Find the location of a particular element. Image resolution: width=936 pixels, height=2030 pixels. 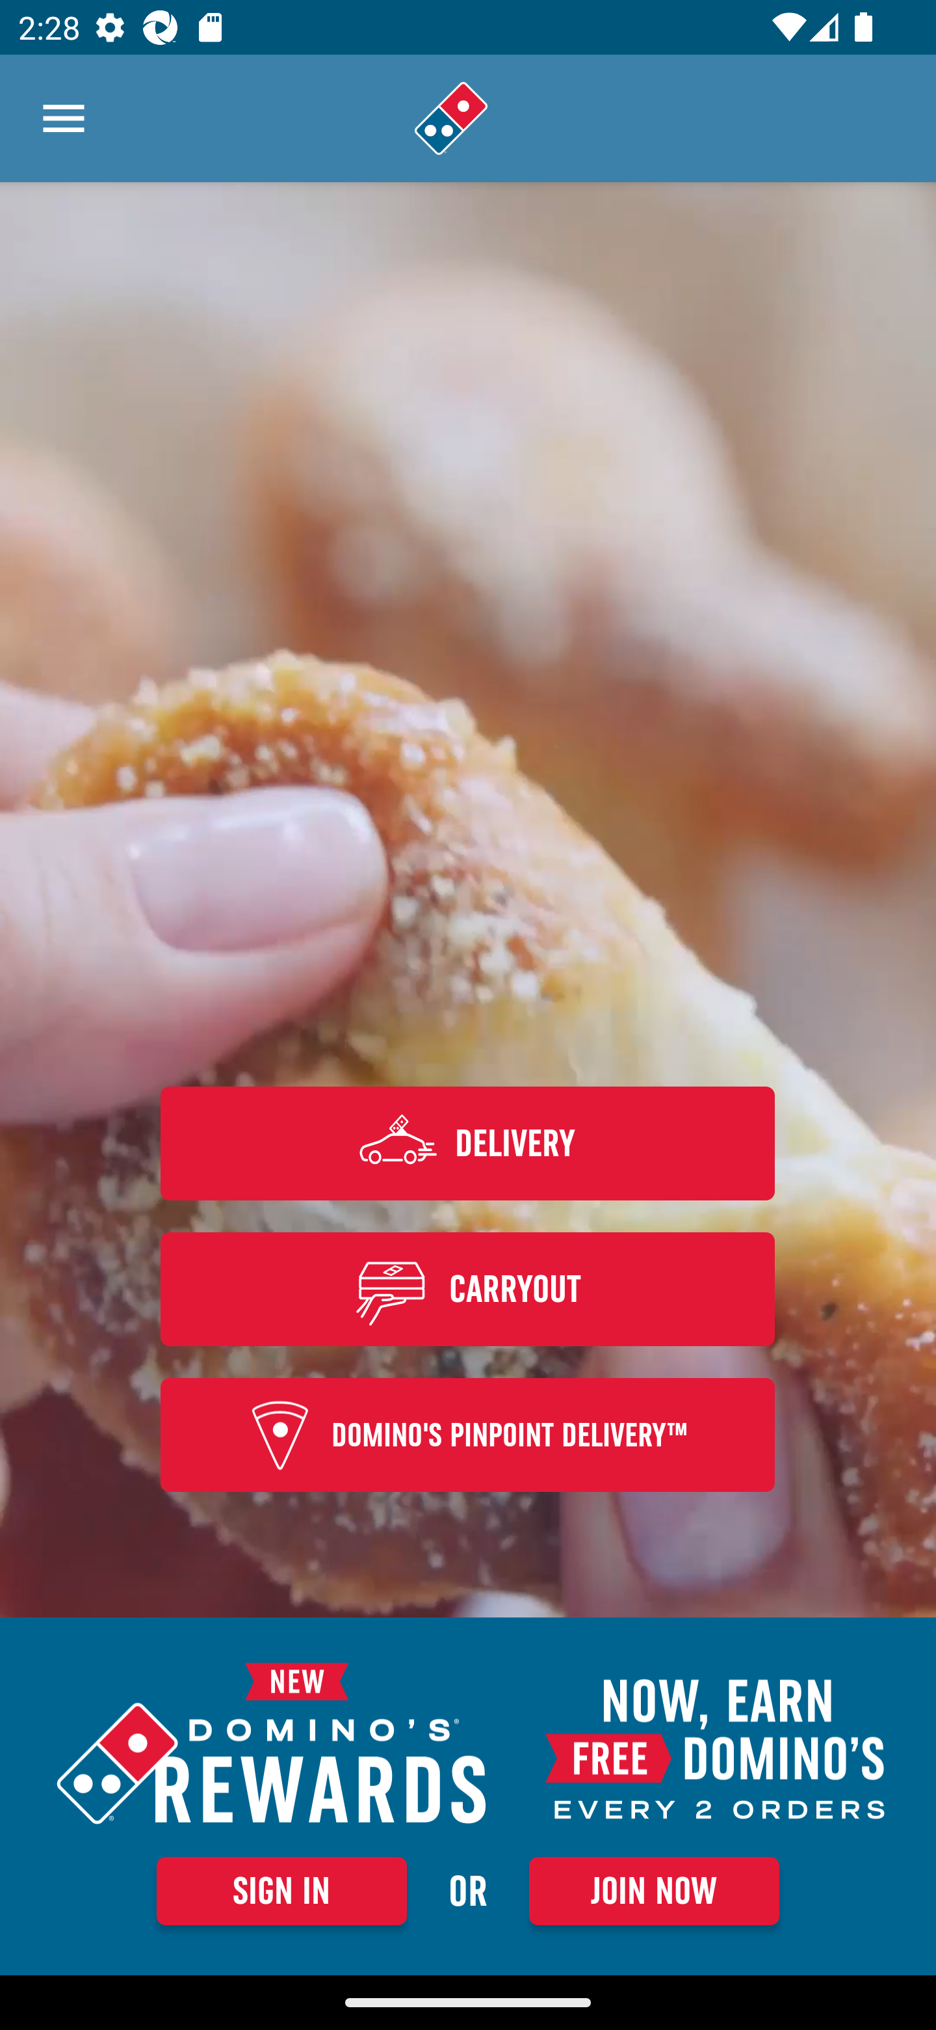

DELIVERY is located at coordinates (468, 1143).